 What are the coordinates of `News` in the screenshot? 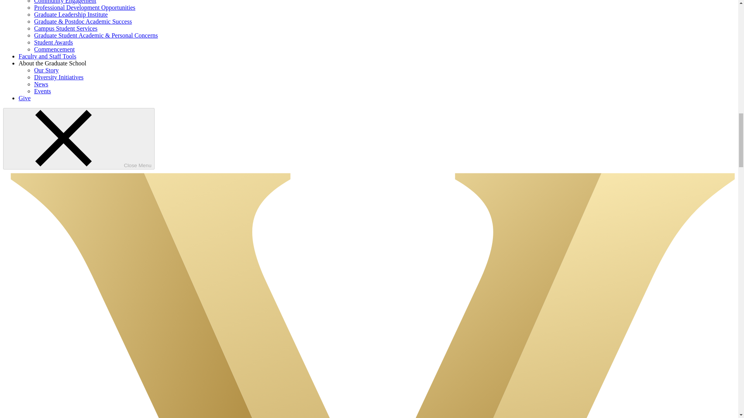 It's located at (41, 84).